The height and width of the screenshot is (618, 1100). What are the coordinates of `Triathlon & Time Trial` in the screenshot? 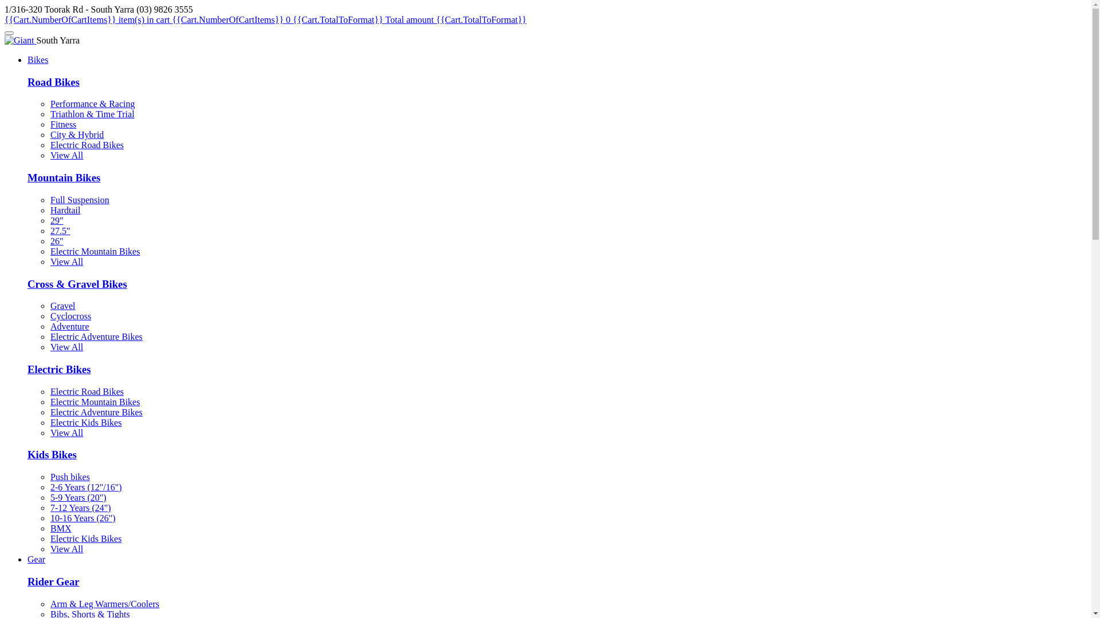 It's located at (93, 114).